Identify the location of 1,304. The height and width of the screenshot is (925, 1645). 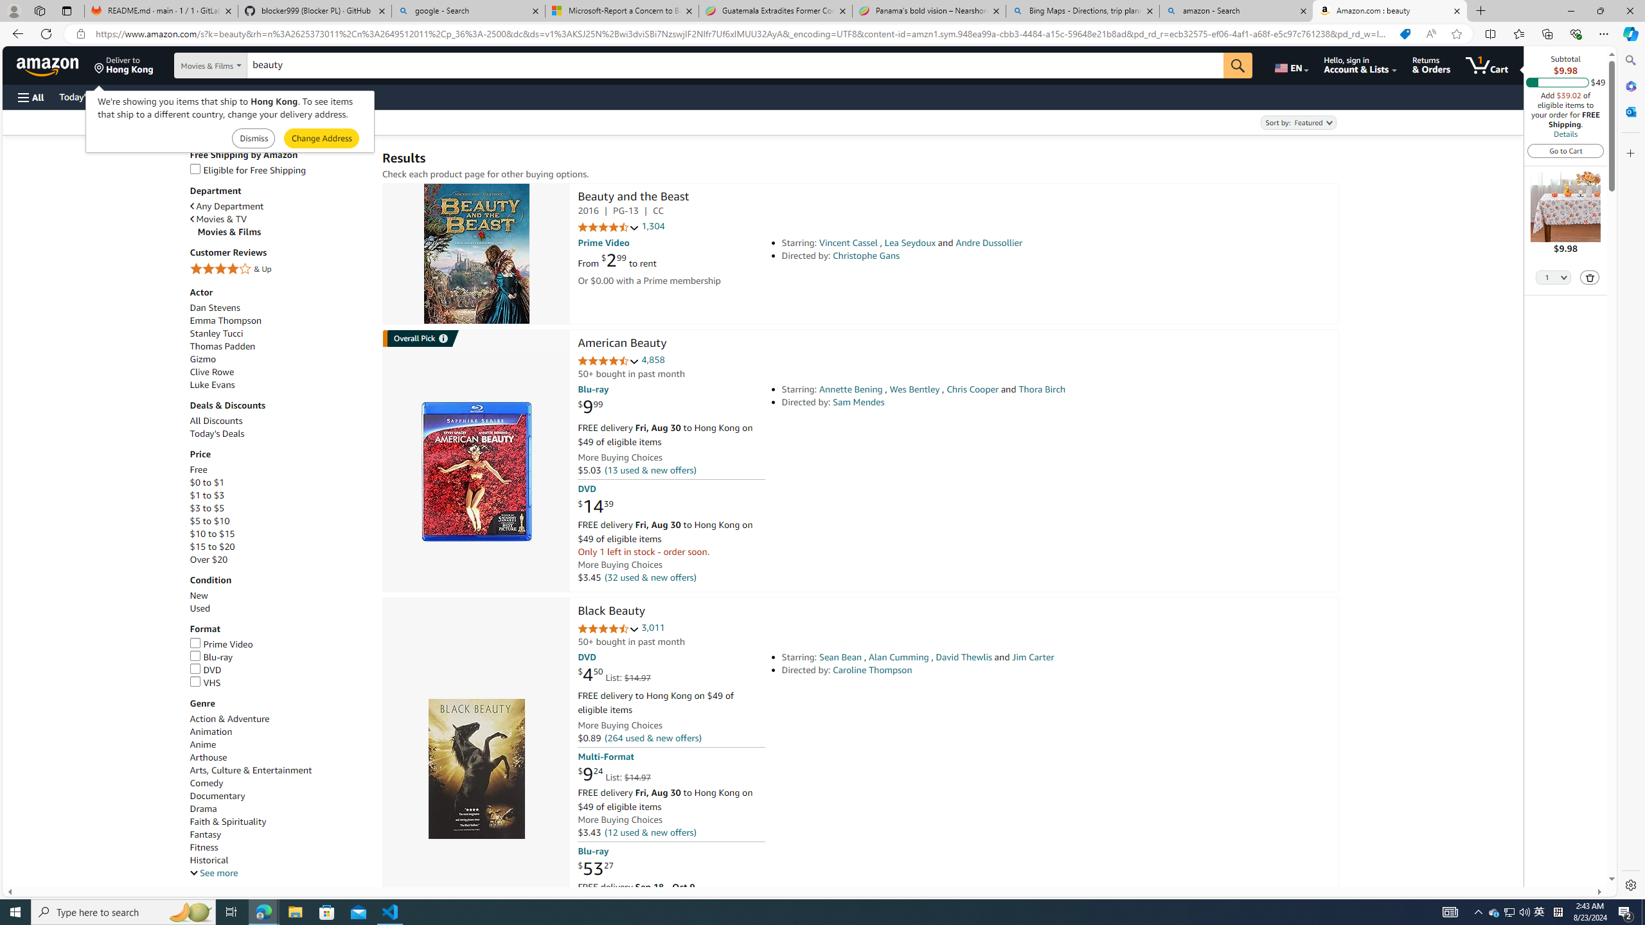
(653, 227).